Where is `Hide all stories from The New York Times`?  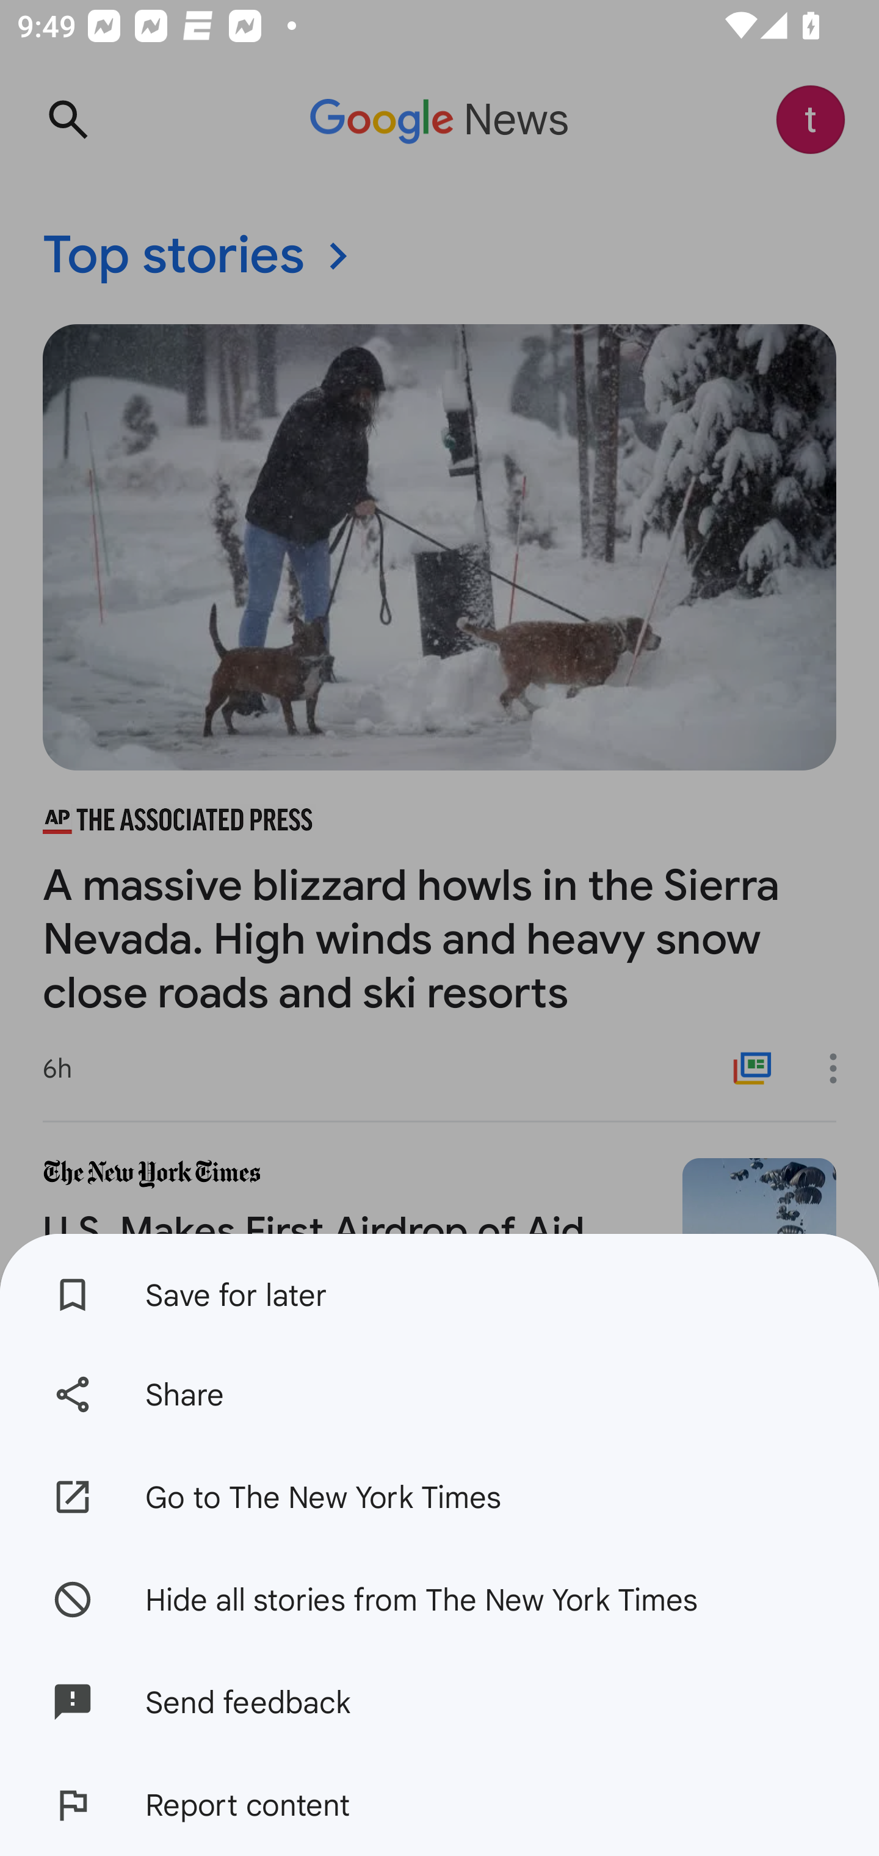 Hide all stories from The New York Times is located at coordinates (440, 1598).